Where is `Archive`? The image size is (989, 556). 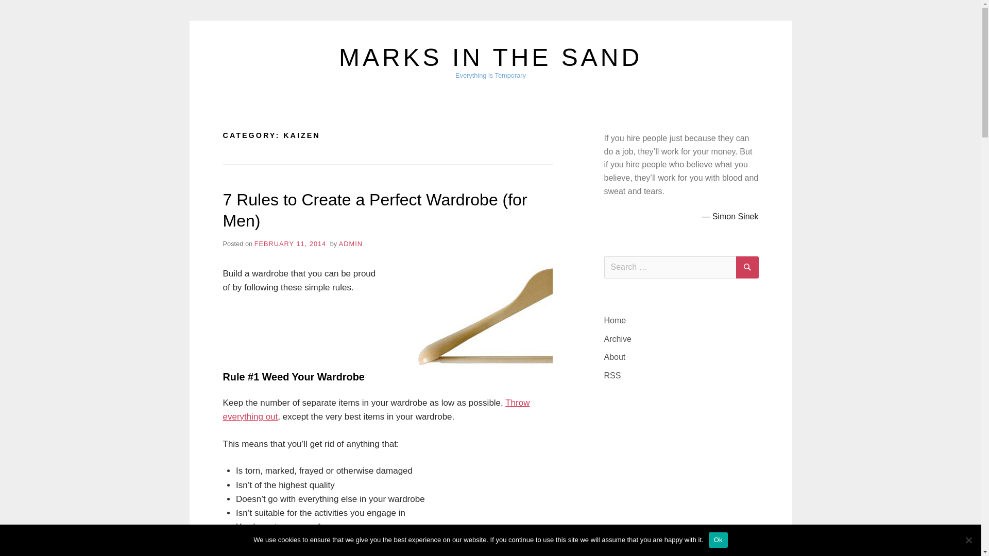
Archive is located at coordinates (617, 339).